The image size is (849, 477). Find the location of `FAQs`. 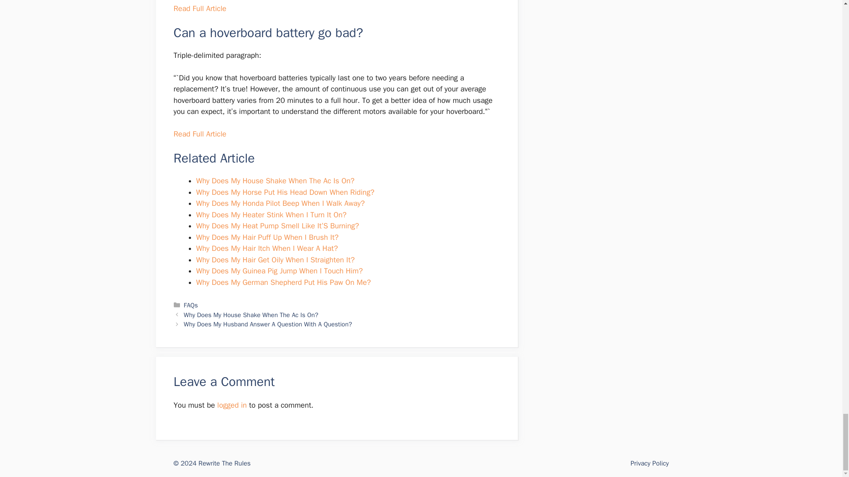

FAQs is located at coordinates (191, 305).